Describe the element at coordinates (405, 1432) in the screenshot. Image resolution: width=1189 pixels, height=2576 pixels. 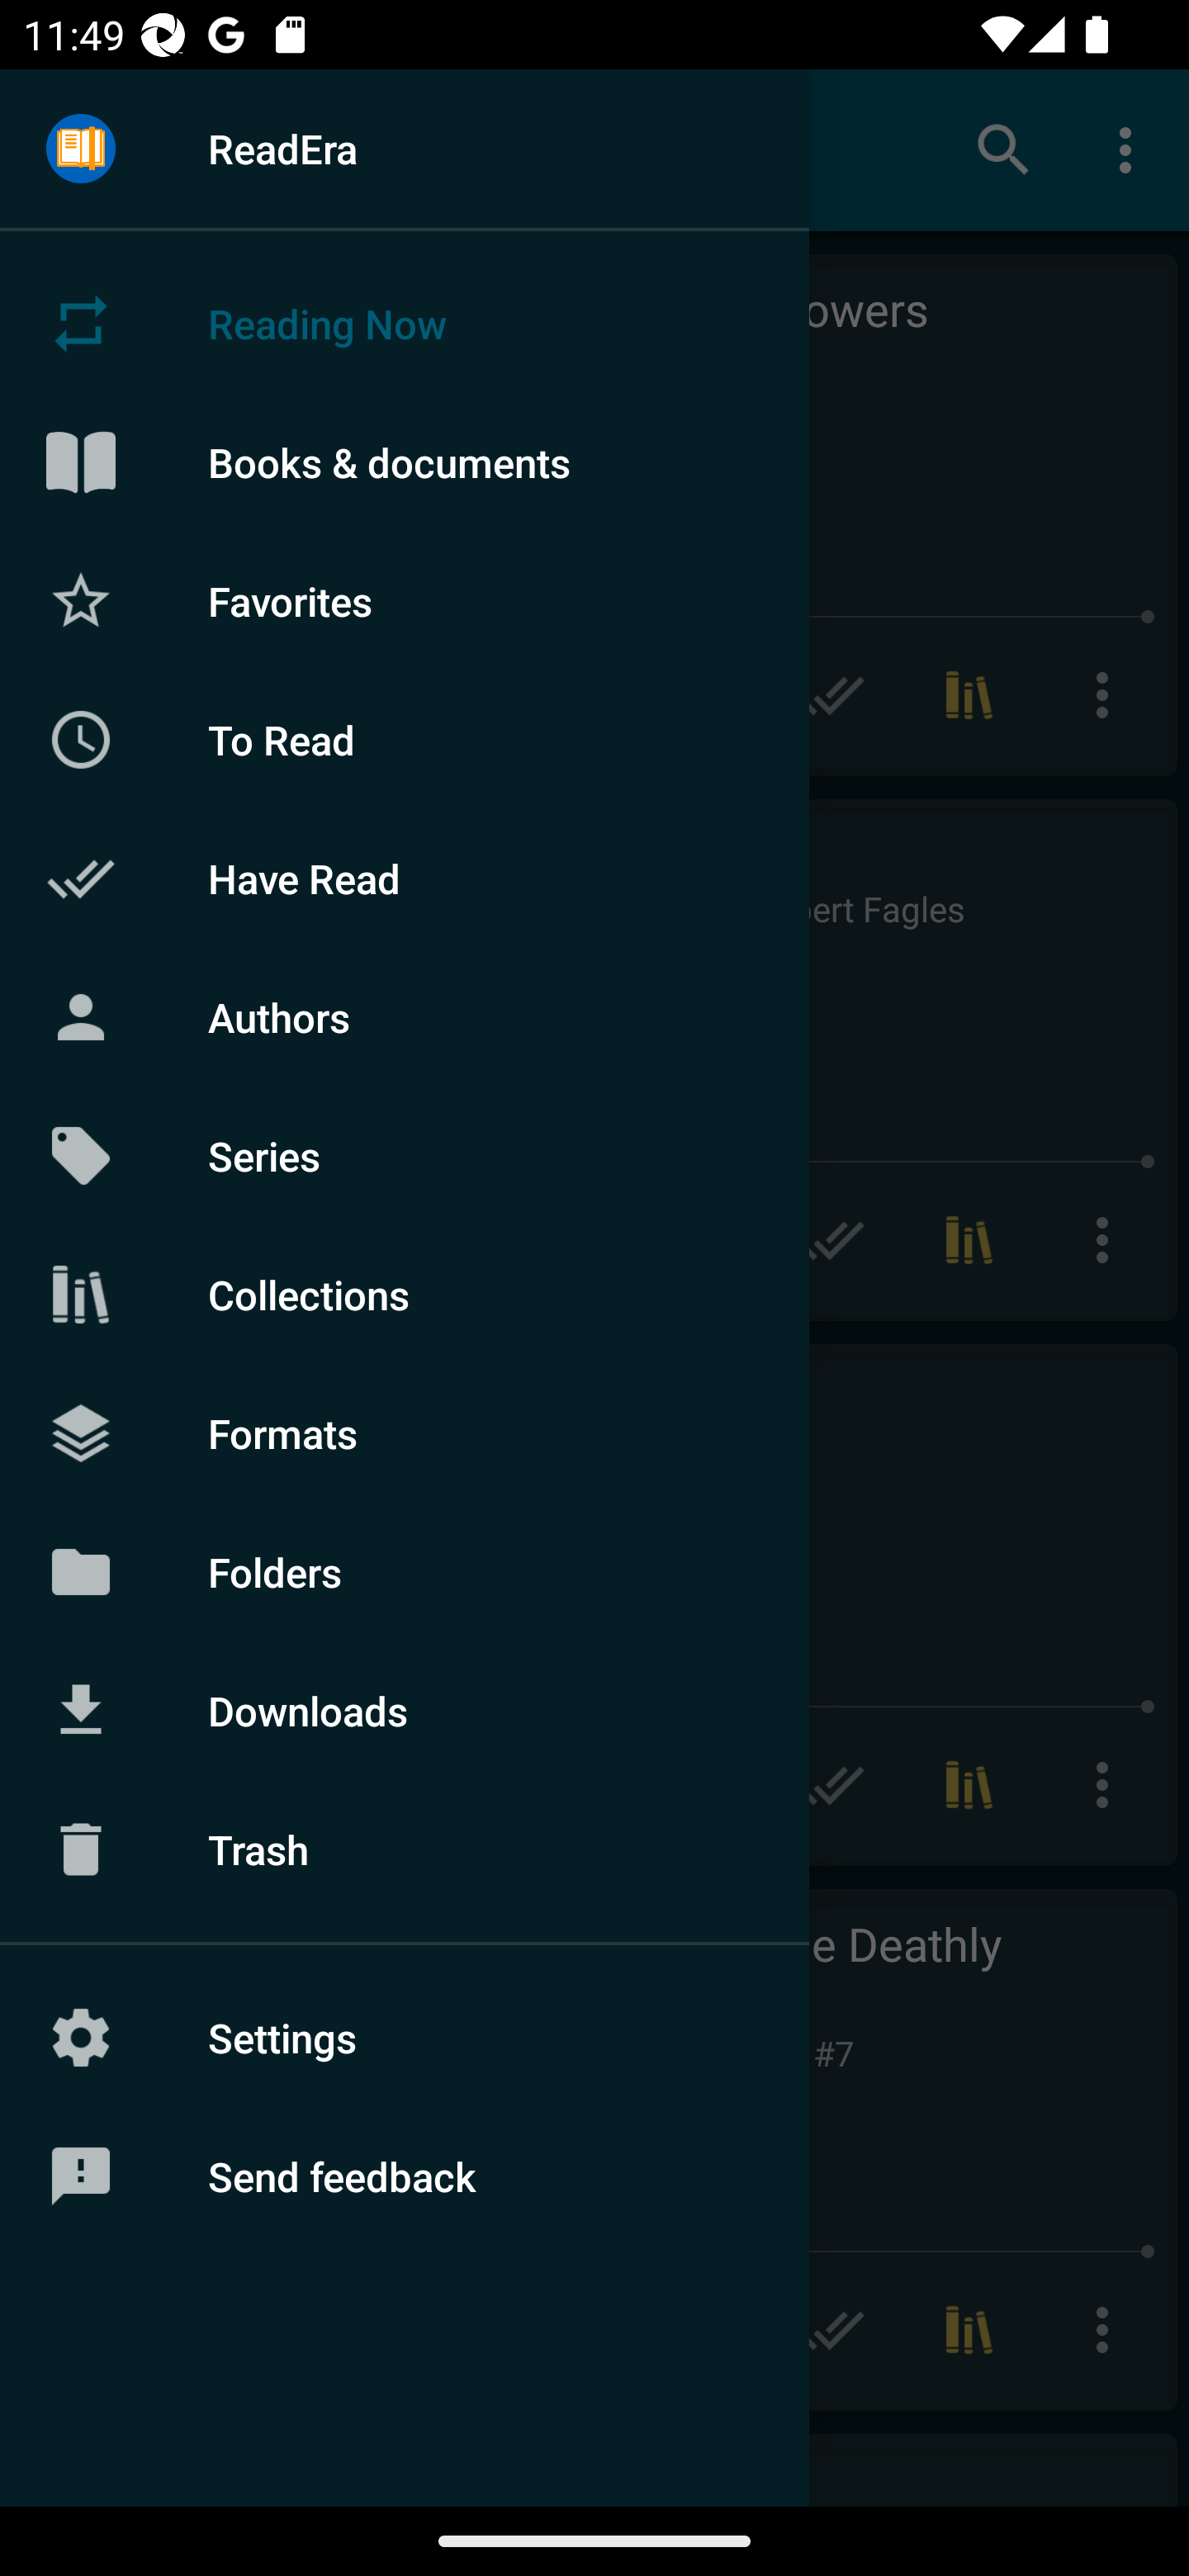
I see `Formats` at that location.